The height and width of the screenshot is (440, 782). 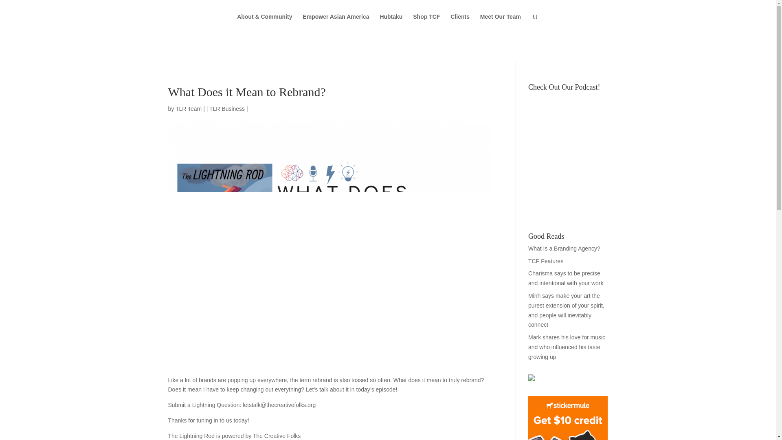 What do you see at coordinates (565, 278) in the screenshot?
I see `Charisma says to be precise and intentional with your work` at bounding box center [565, 278].